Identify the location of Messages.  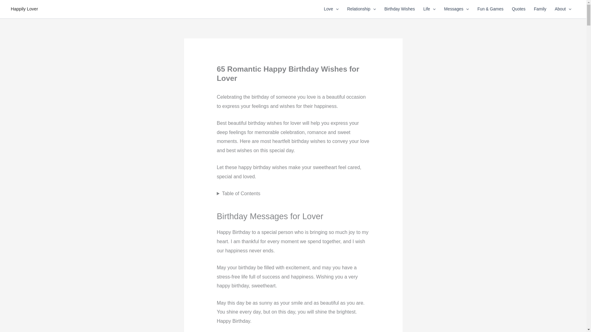
(456, 9).